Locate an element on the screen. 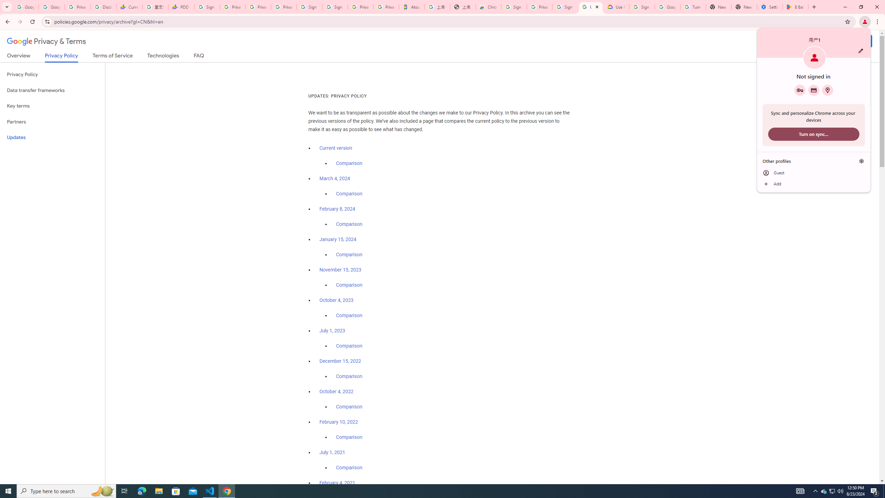  Show desktop is located at coordinates (884, 491).